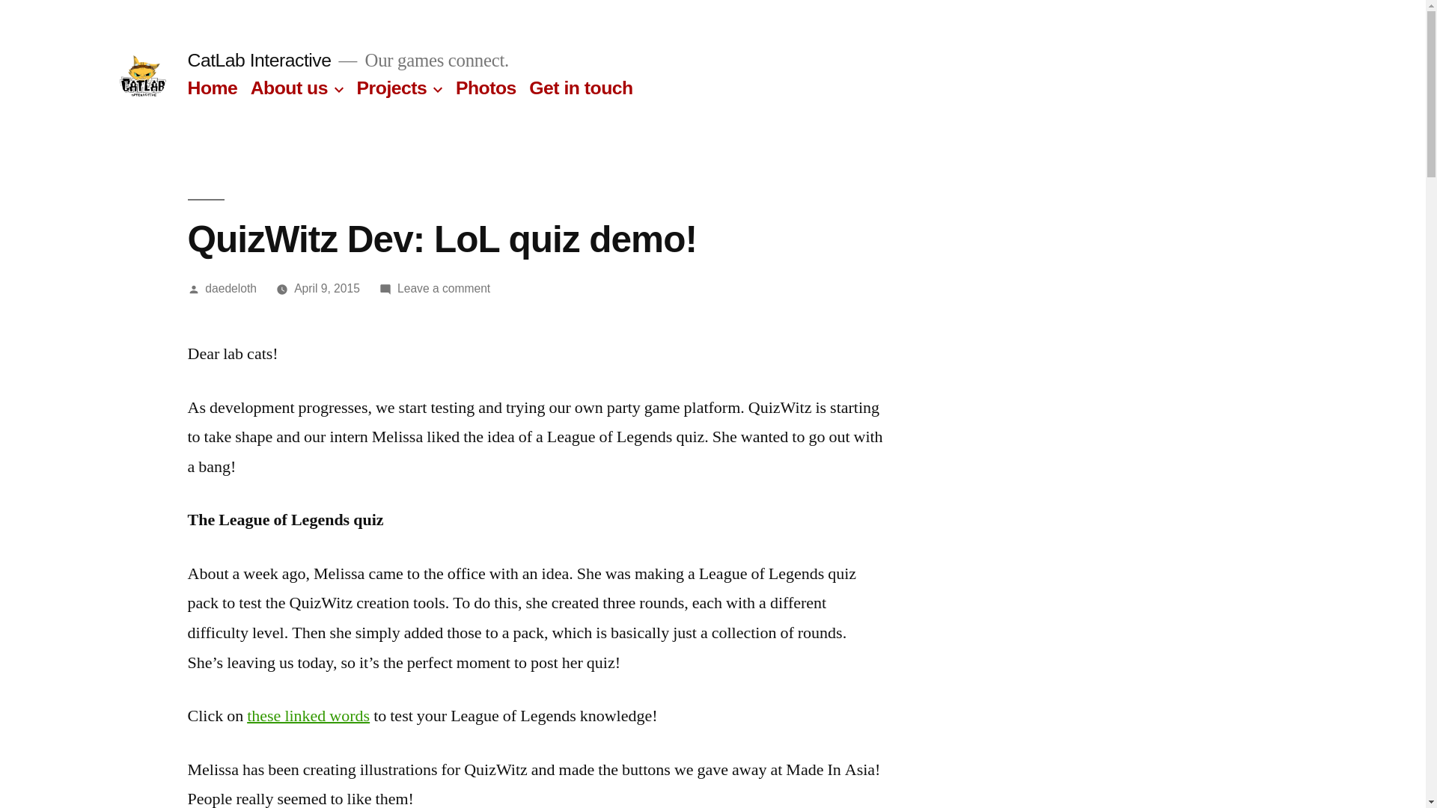 The image size is (1437, 808). What do you see at coordinates (392, 88) in the screenshot?
I see `Projects` at bounding box center [392, 88].